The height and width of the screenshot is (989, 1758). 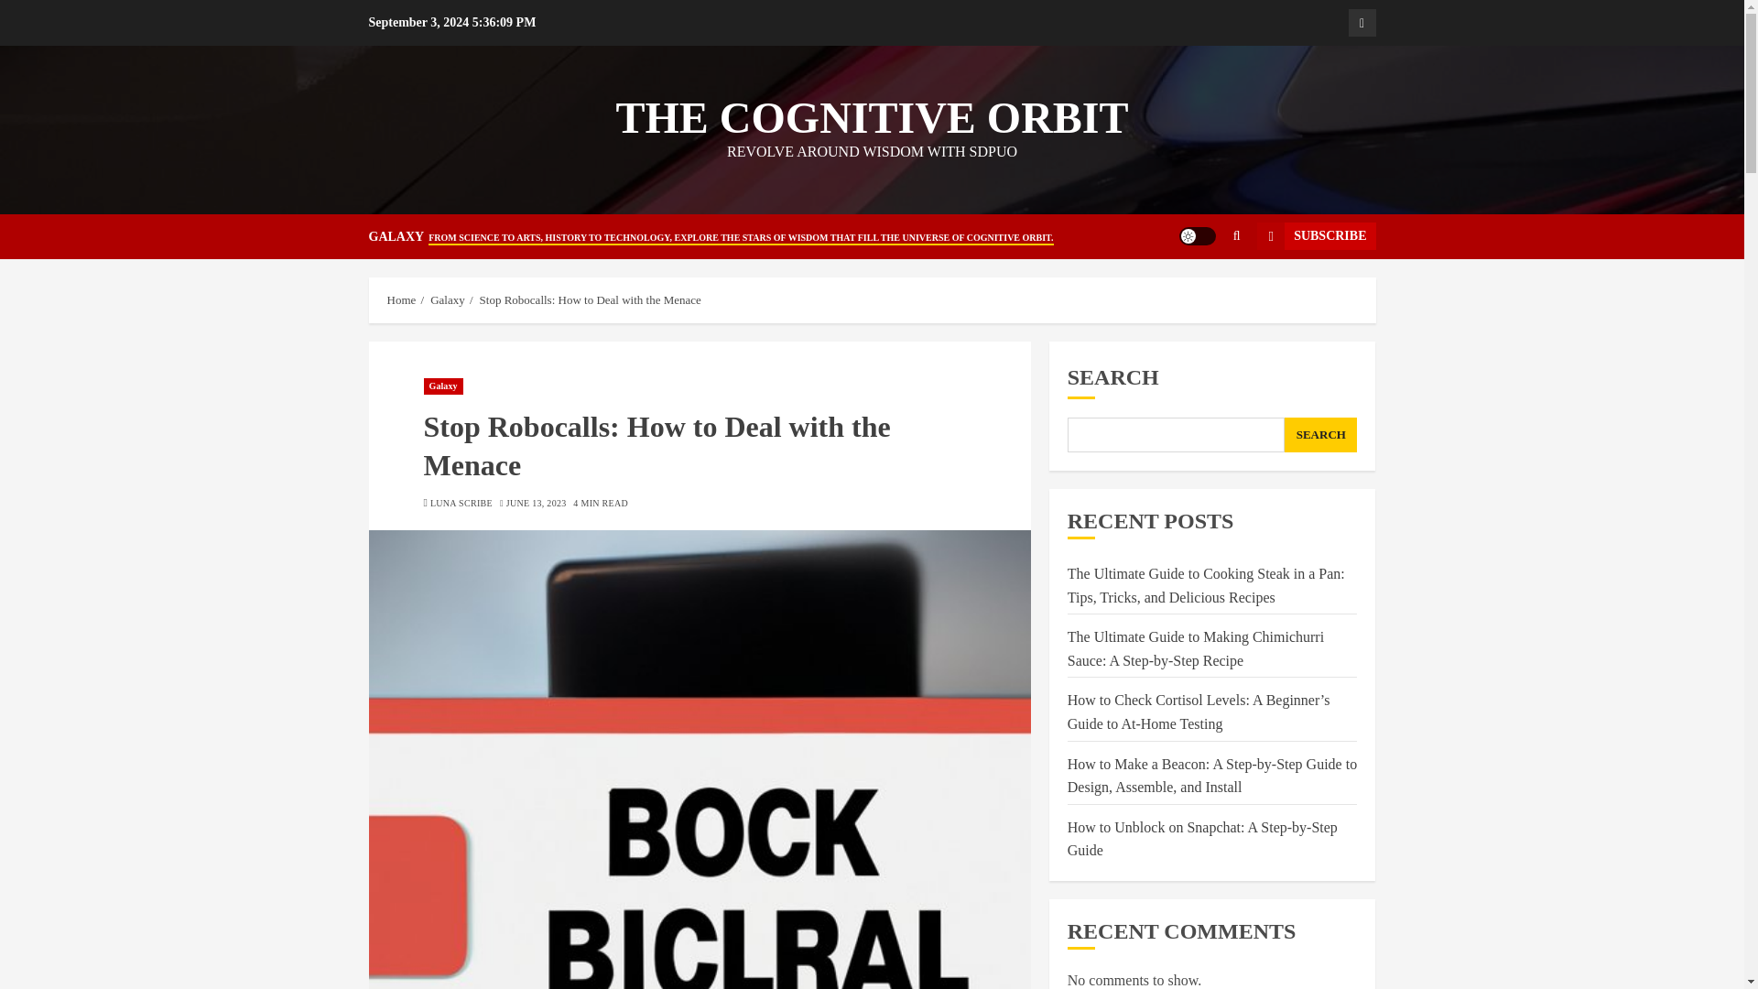 I want to click on JUNE 13, 2023, so click(x=536, y=504).